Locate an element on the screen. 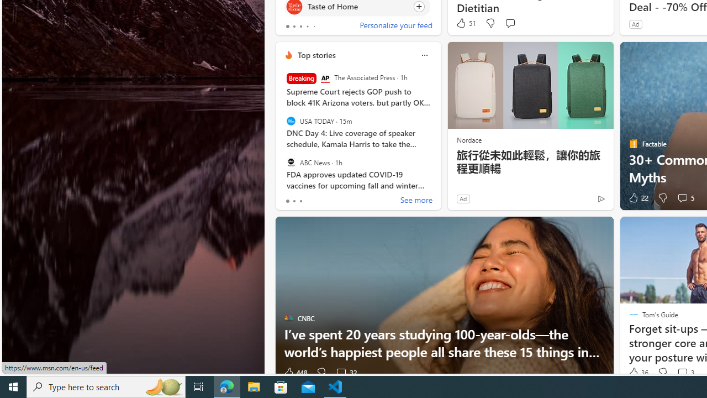 The width and height of the screenshot is (707, 398). tab-1 is located at coordinates (294, 201).